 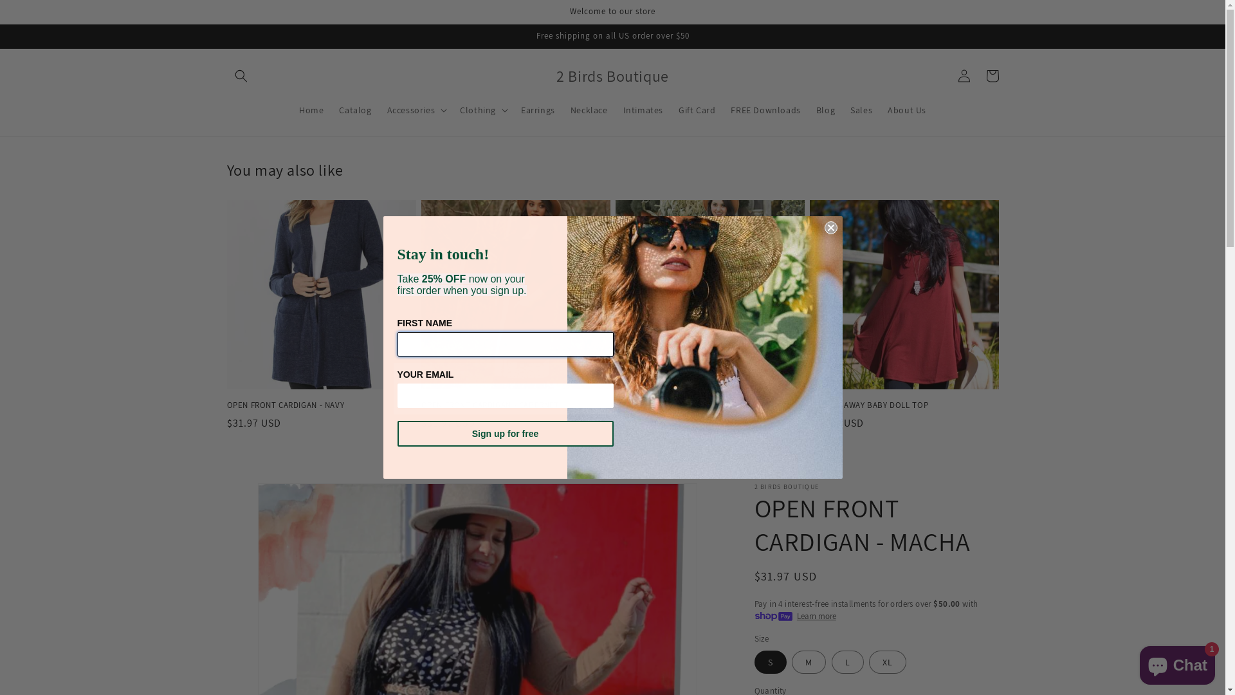 I want to click on Shopify online store chat, so click(x=1177, y=663).